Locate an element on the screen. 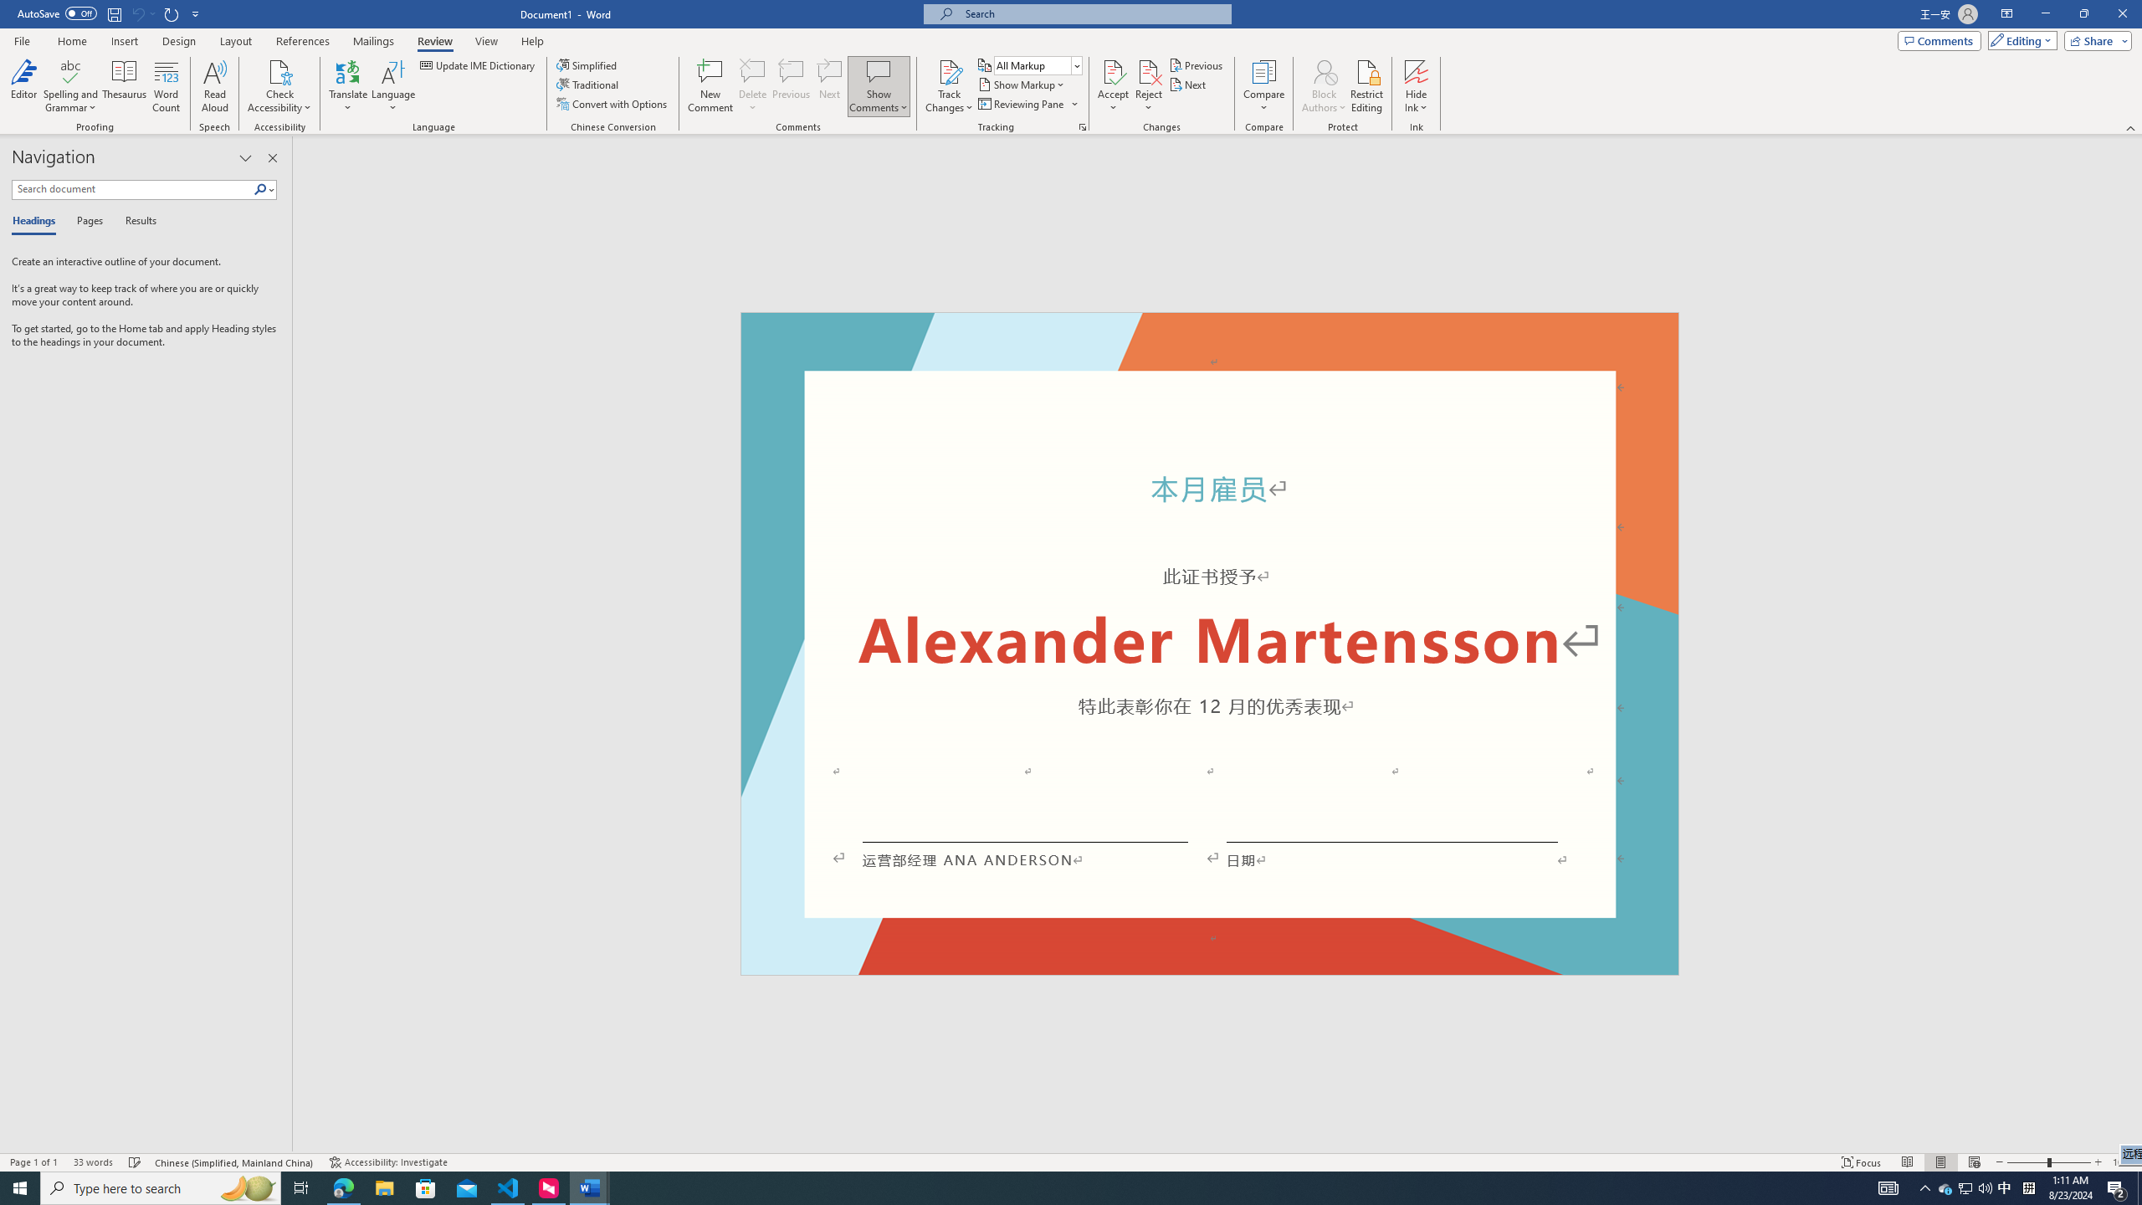 The width and height of the screenshot is (2142, 1205). Block Authors is located at coordinates (1324, 71).